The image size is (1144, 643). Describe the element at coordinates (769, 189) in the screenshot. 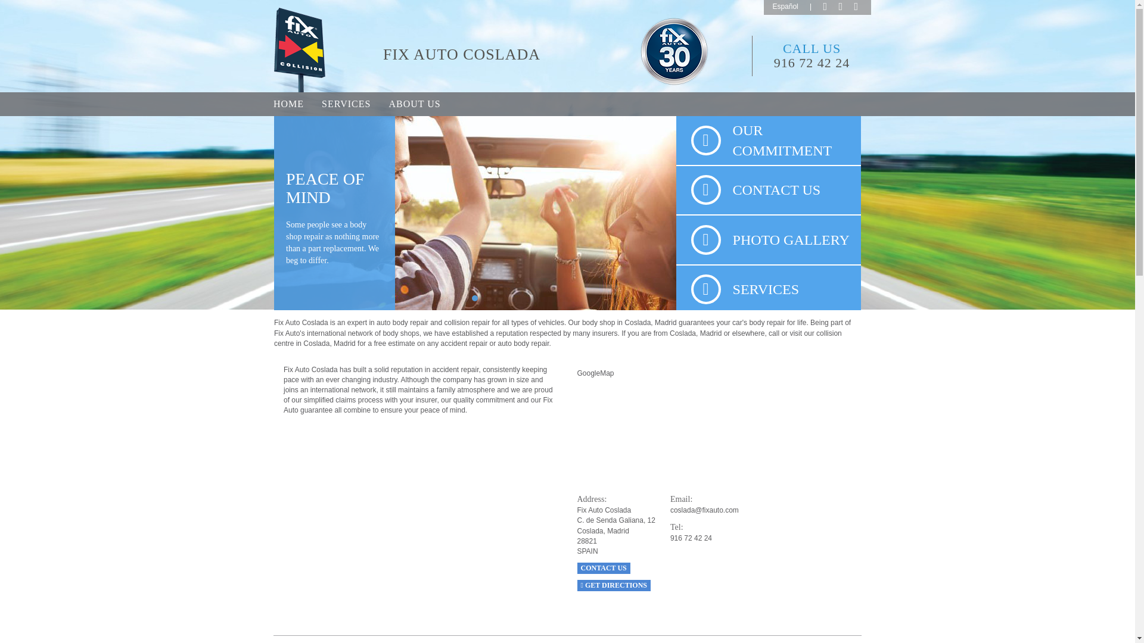

I see `CONTACT US` at that location.